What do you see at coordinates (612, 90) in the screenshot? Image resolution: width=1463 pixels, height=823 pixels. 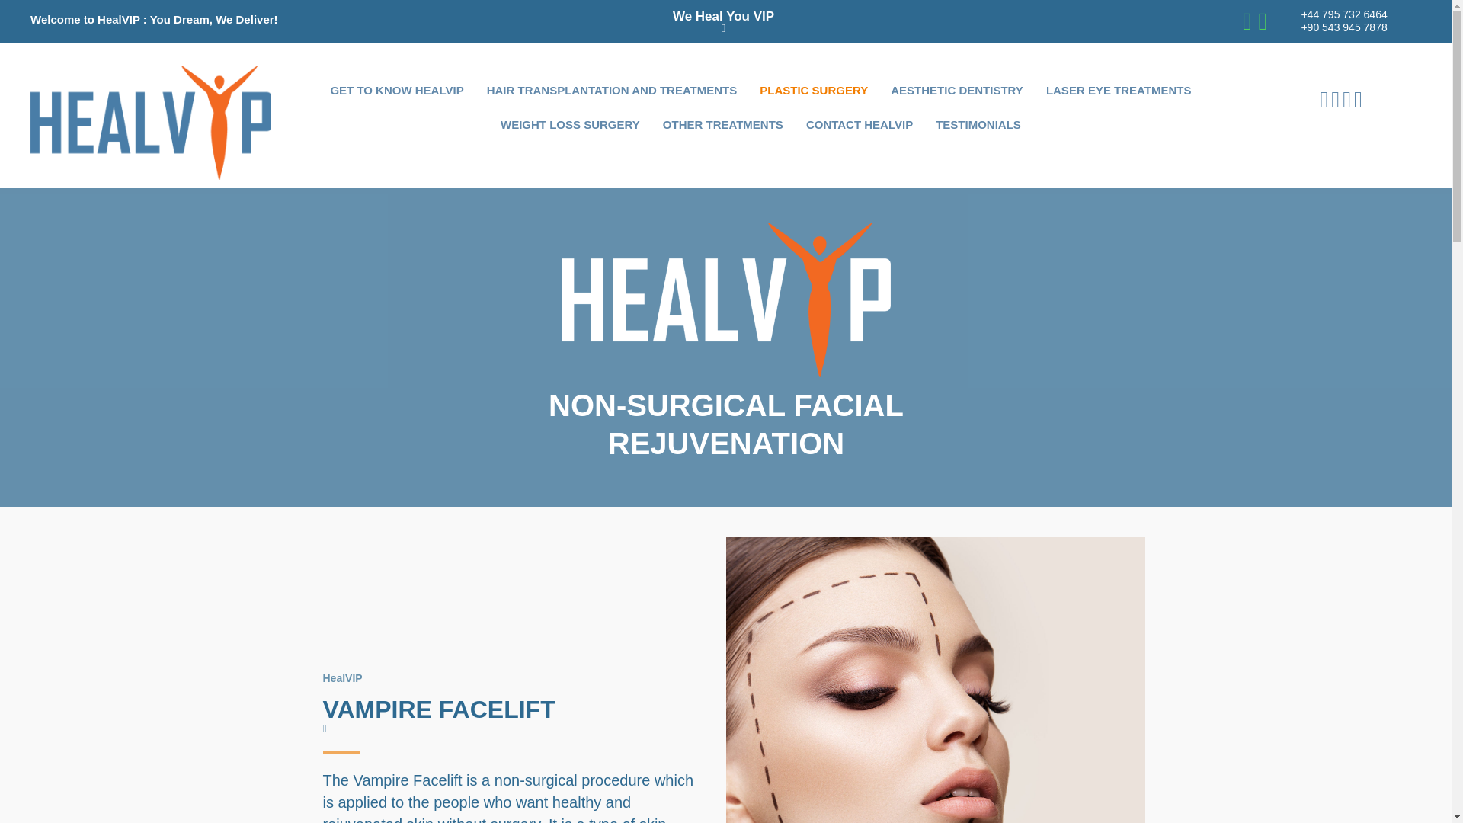 I see `HAIR TRANSPLANTATION AND TREATMENTS` at bounding box center [612, 90].